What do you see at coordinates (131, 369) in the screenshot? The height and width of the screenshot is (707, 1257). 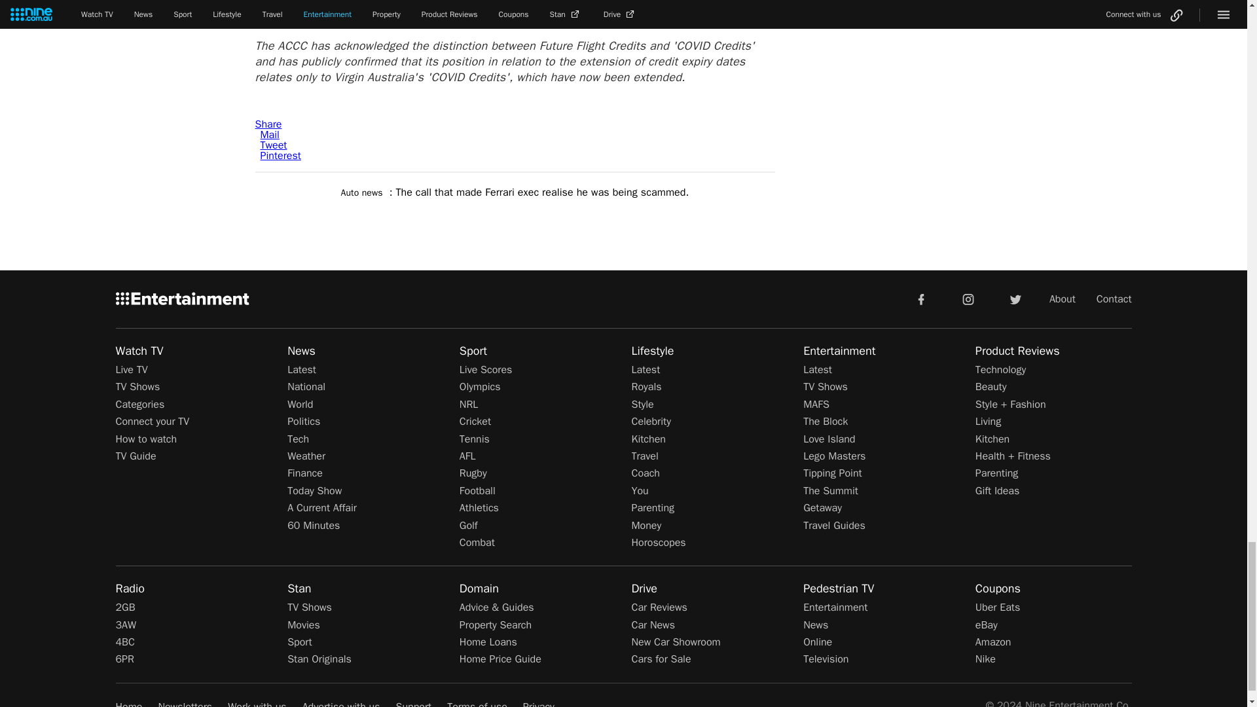 I see `Live TV` at bounding box center [131, 369].